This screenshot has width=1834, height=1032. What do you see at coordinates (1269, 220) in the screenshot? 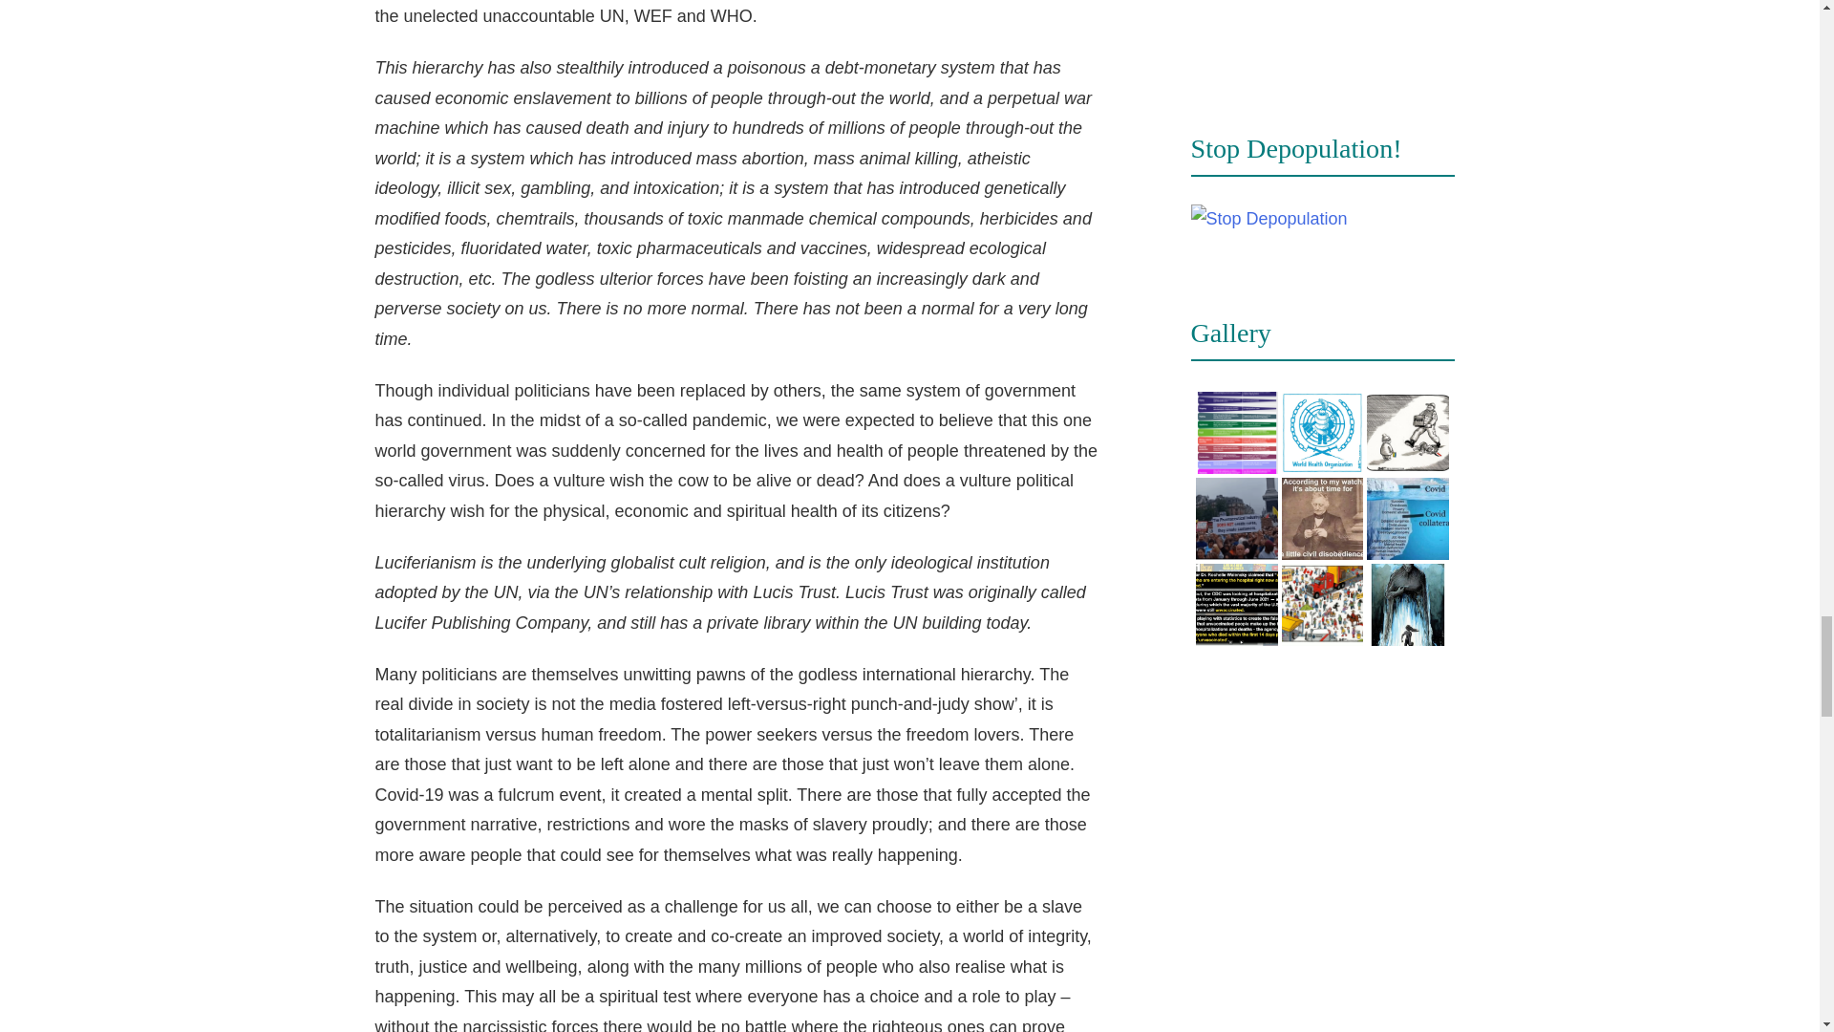
I see `Stop Depopulation!` at bounding box center [1269, 220].